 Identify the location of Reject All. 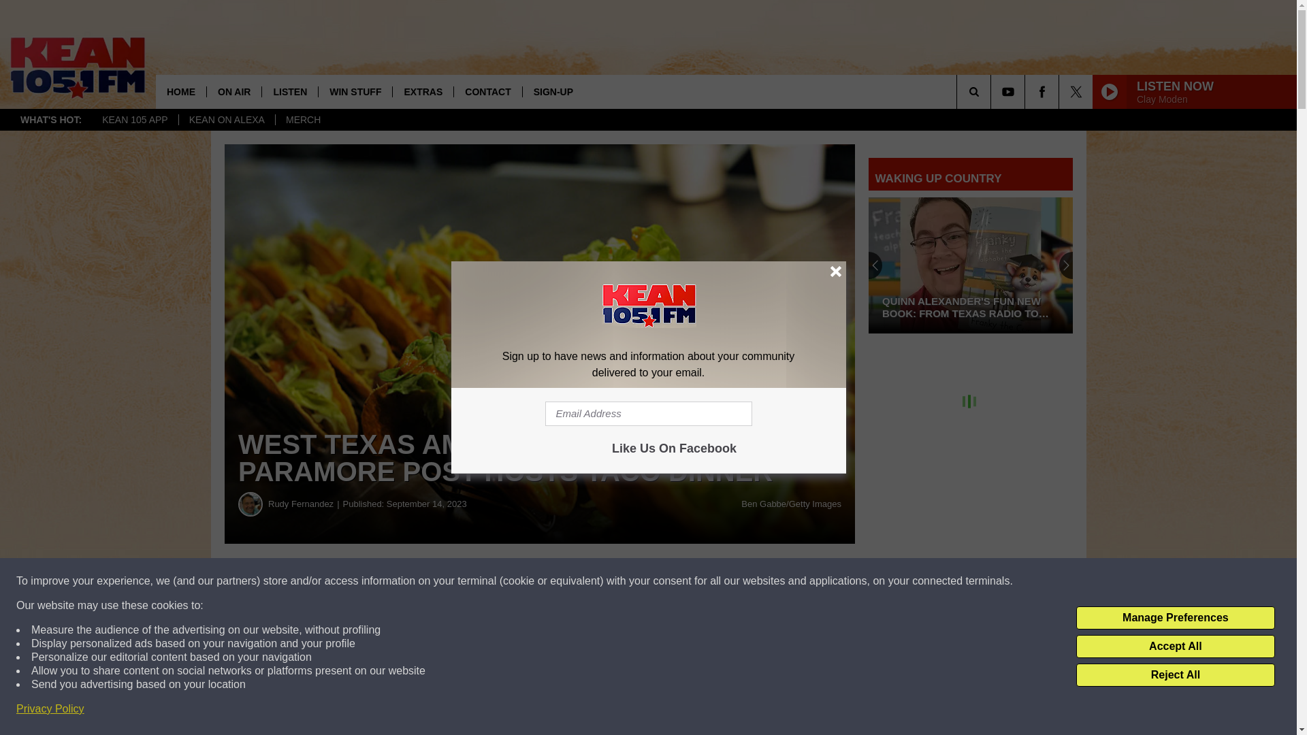
(1175, 675).